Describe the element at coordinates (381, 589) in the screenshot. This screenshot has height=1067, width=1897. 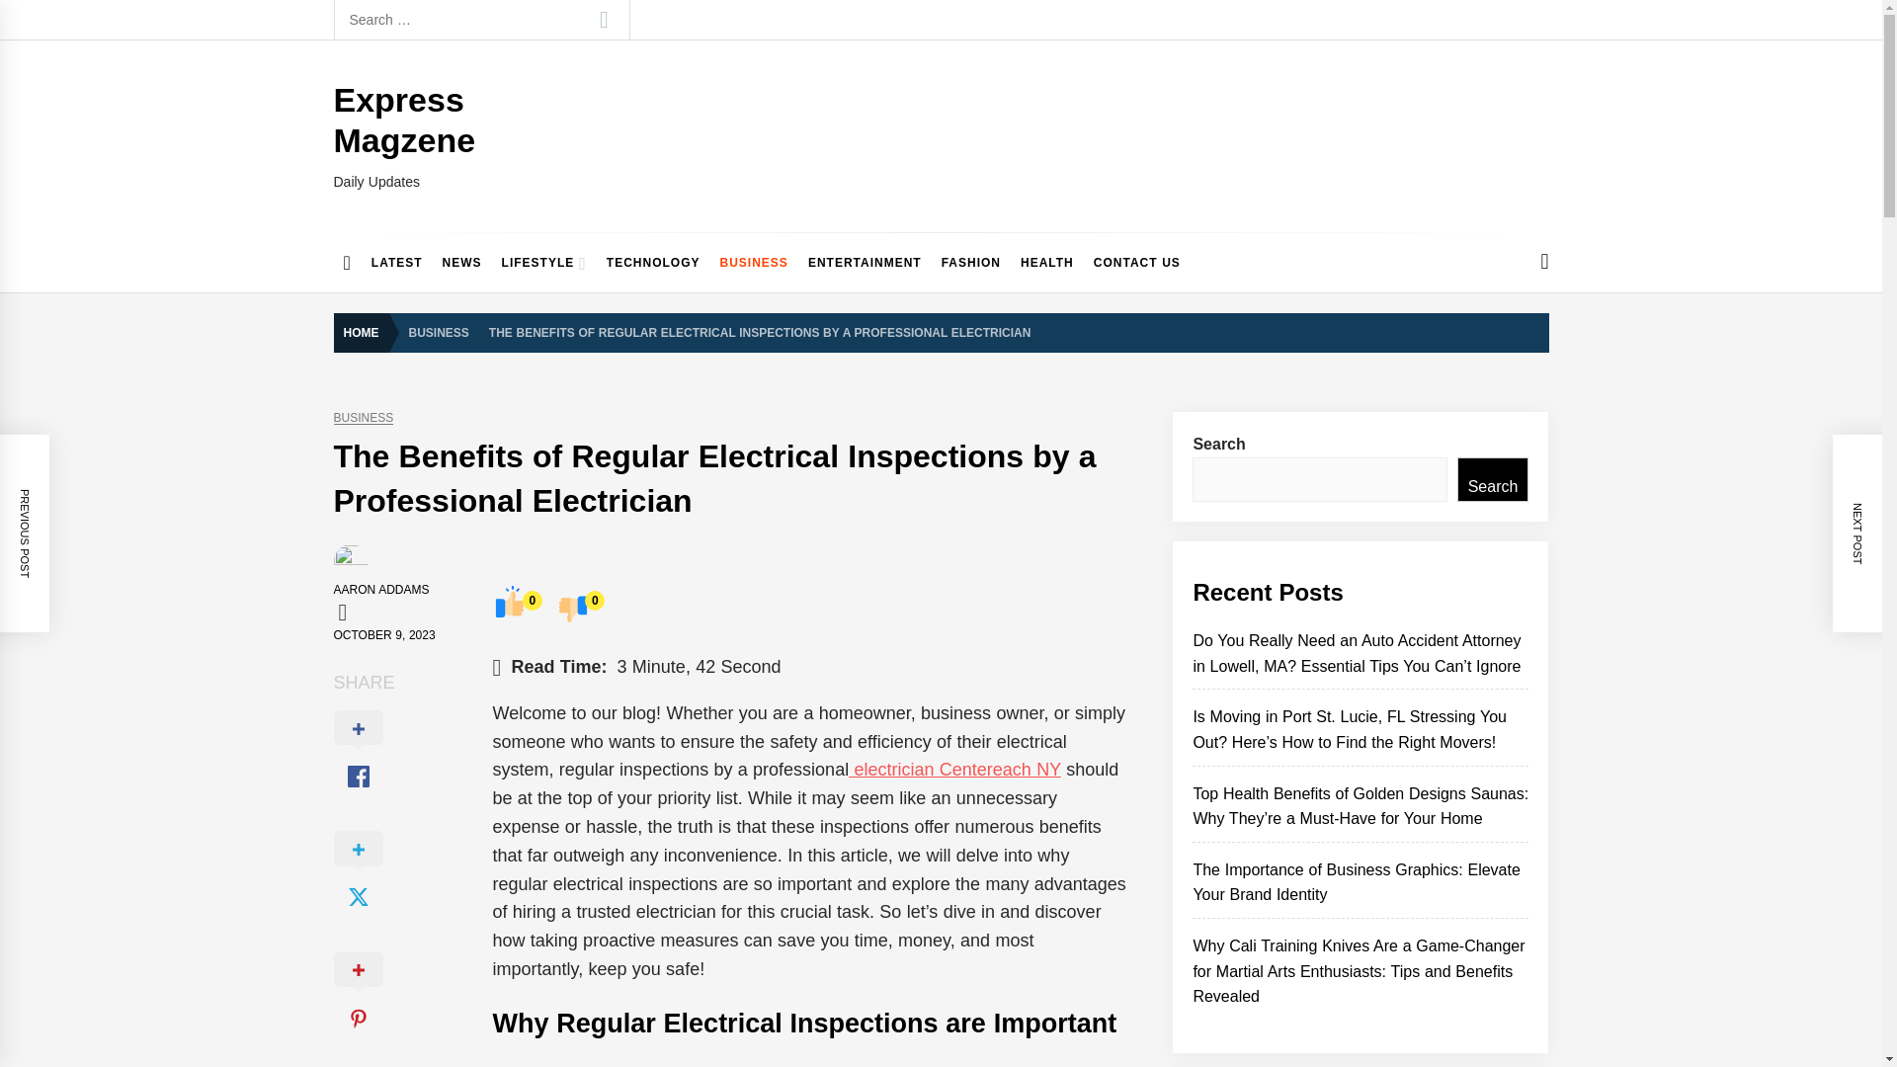
I see `AARON ADDAMS` at that location.